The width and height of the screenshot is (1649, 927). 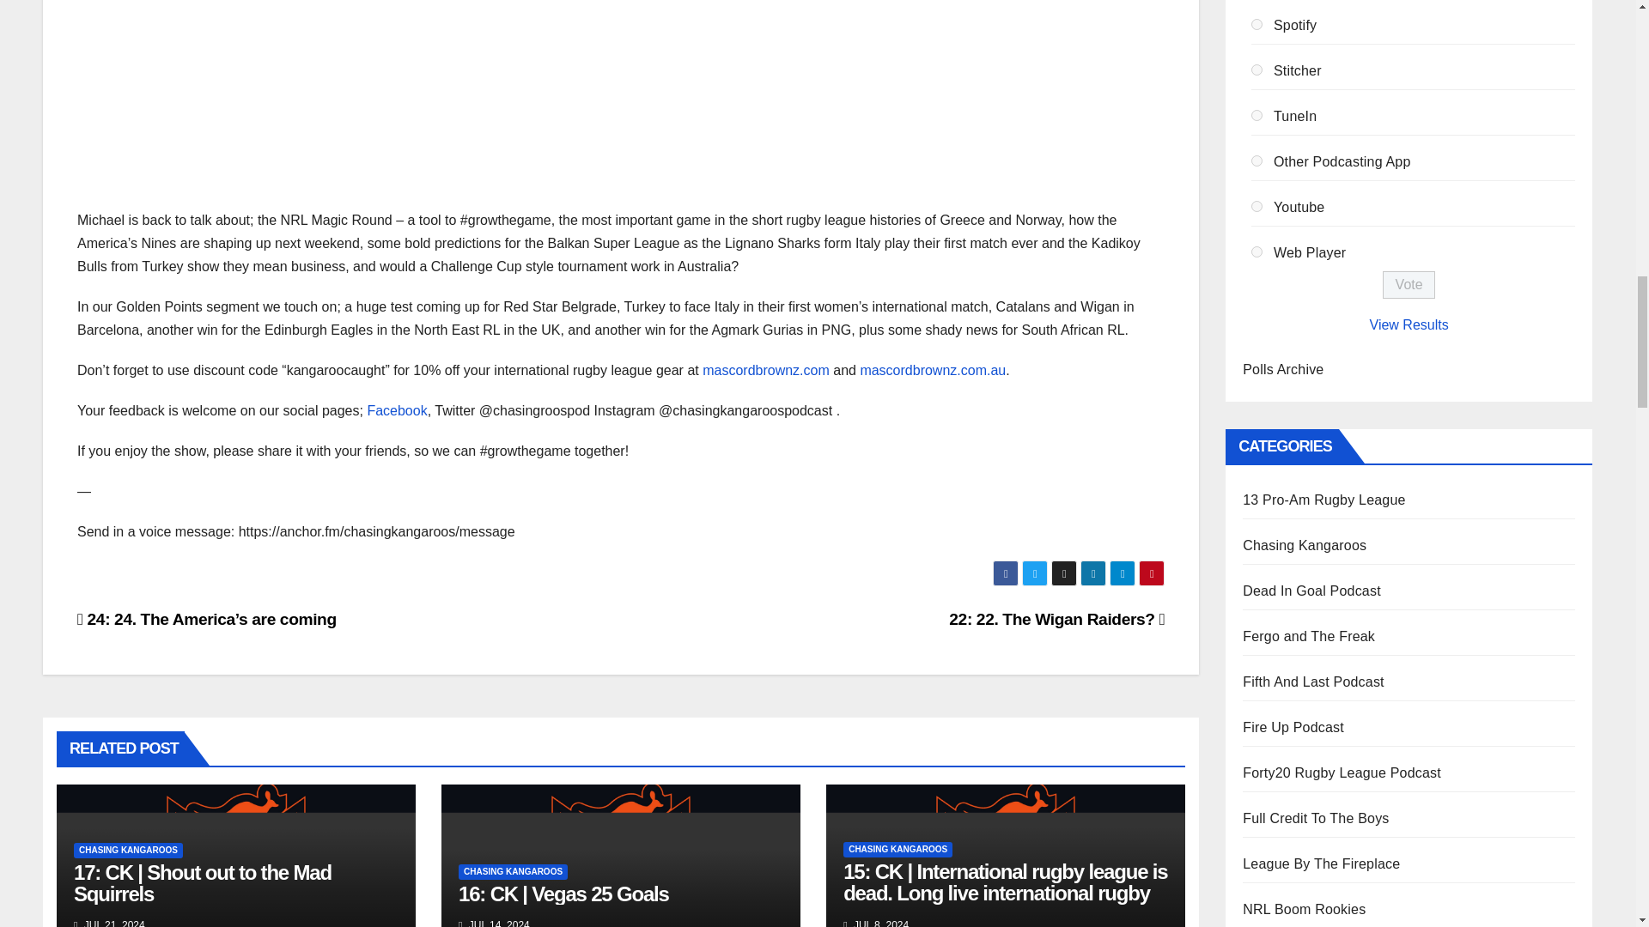 I want to click on 7, so click(x=1257, y=24).